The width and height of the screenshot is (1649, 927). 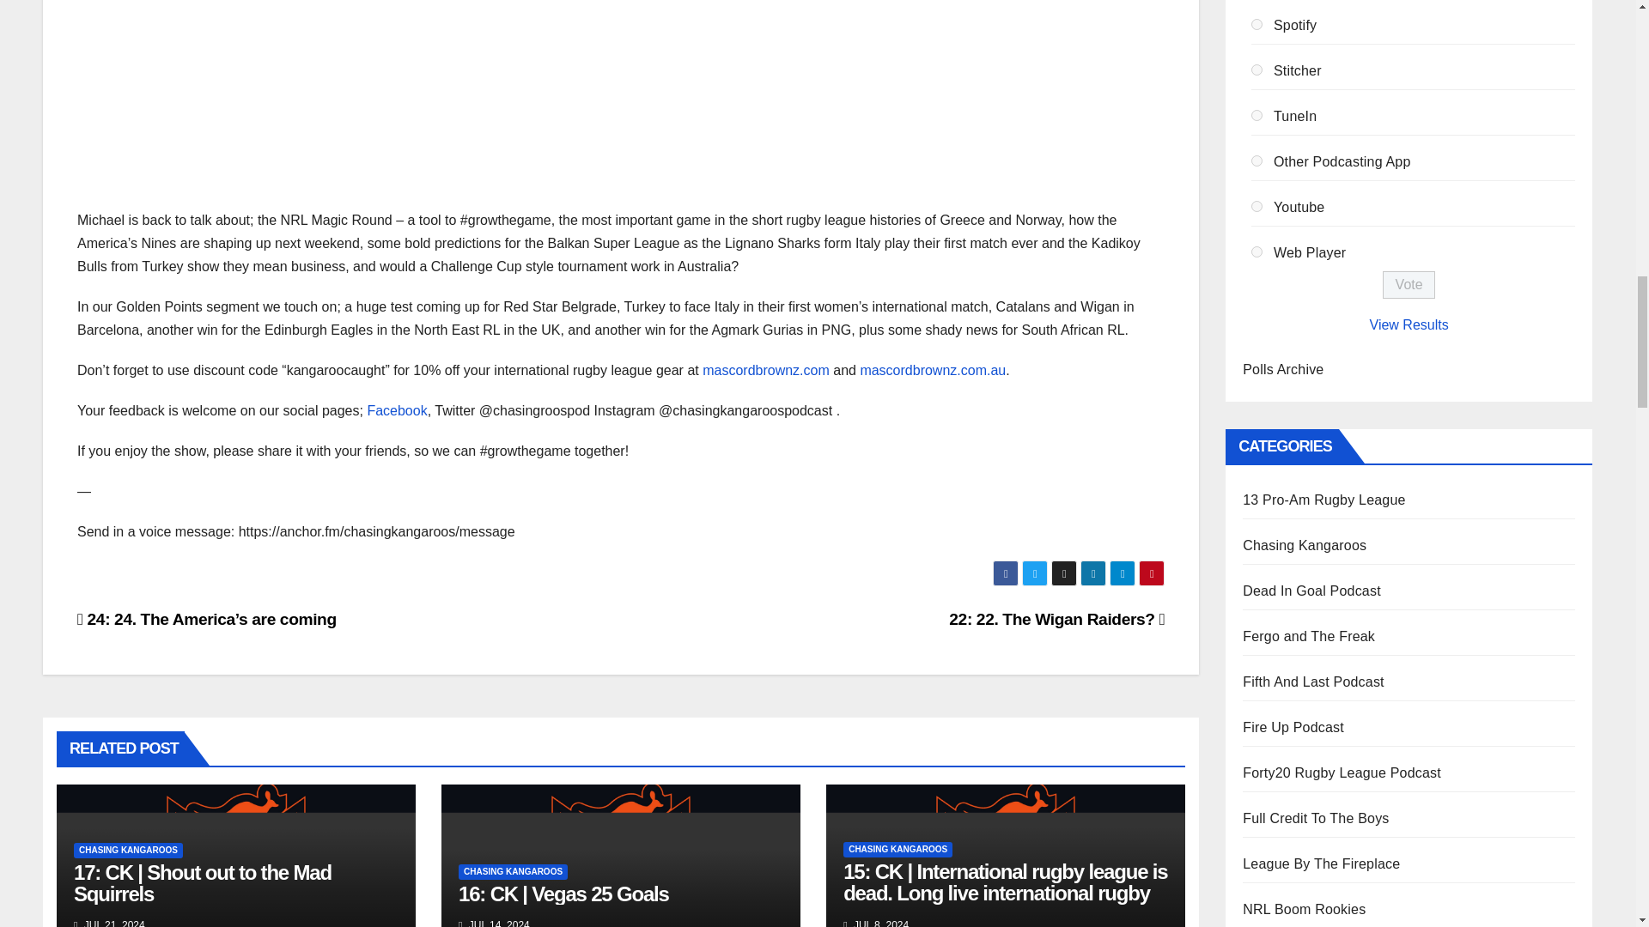 I want to click on 7, so click(x=1257, y=24).